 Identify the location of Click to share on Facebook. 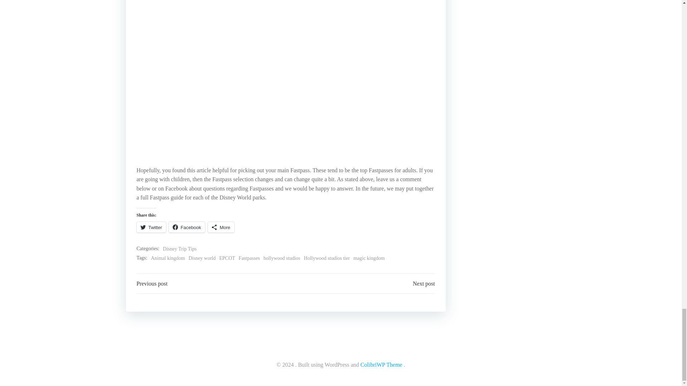
(187, 227).